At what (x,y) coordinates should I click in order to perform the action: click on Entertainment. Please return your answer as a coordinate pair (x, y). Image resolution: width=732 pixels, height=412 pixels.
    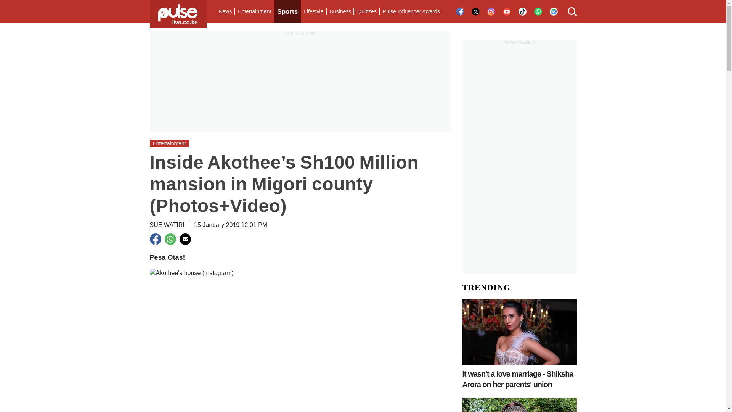
    Looking at the image, I should click on (254, 11).